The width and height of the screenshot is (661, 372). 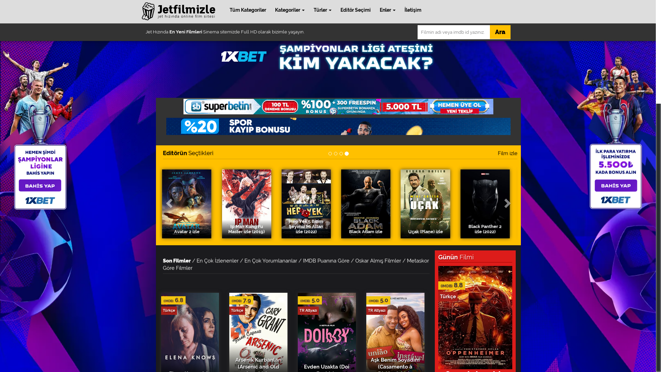 What do you see at coordinates (368, 204) in the screenshot?
I see `Sevmedim Deme izle` at bounding box center [368, 204].